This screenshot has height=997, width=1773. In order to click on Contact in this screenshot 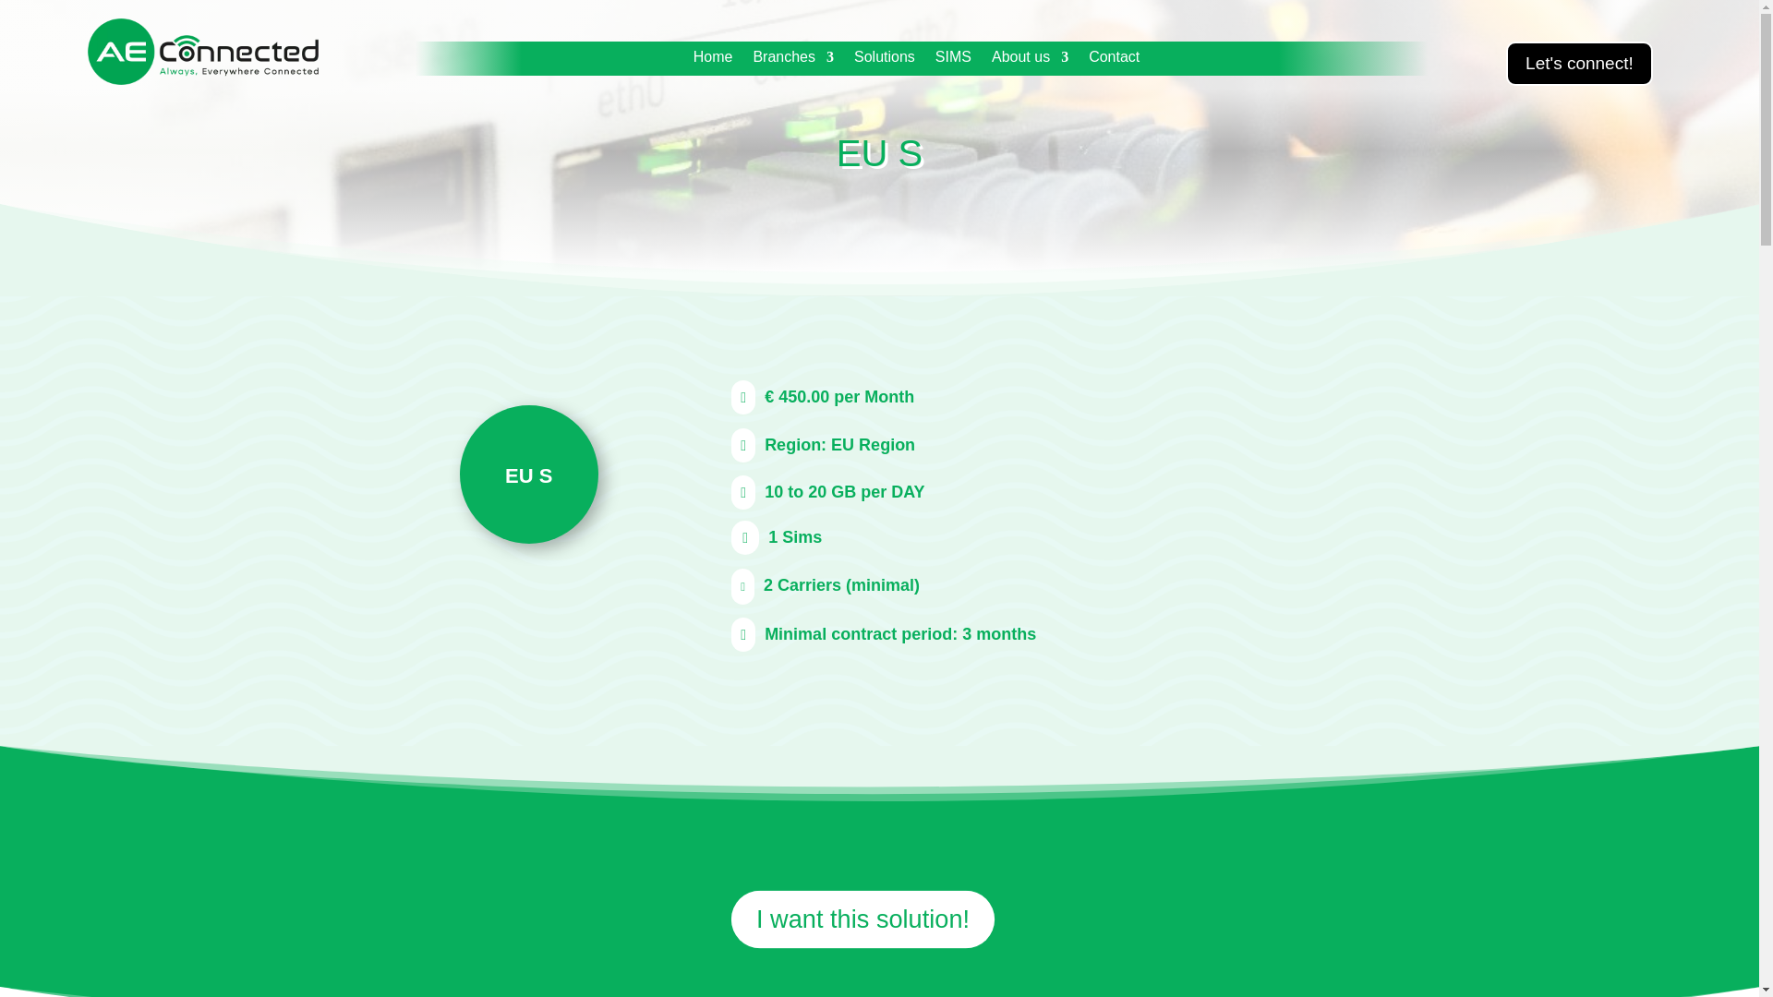, I will do `click(1114, 61)`.